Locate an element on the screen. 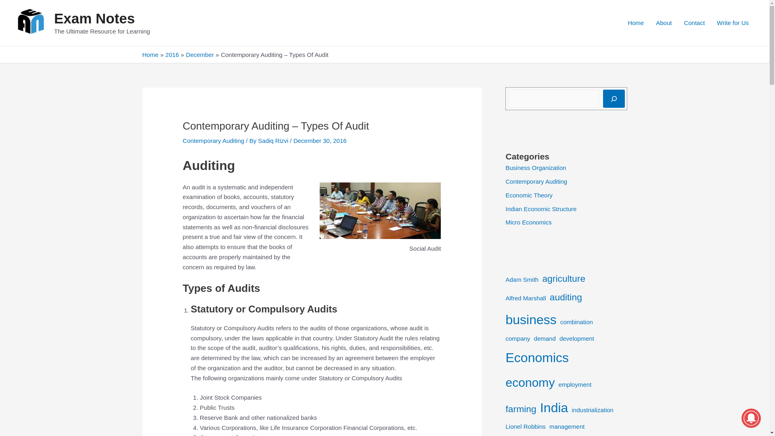 Image resolution: width=775 pixels, height=436 pixels. Home is located at coordinates (635, 23).